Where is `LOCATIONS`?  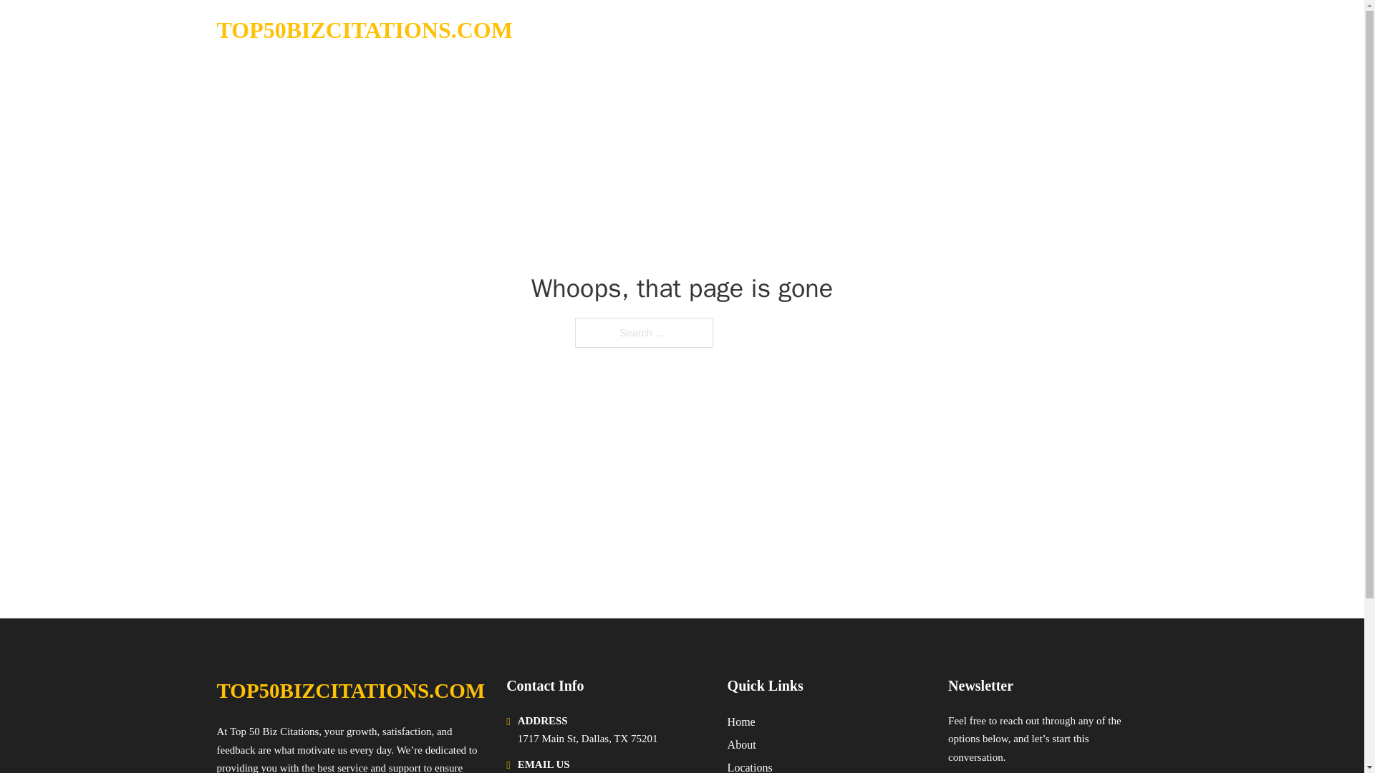 LOCATIONS is located at coordinates (1038, 30).